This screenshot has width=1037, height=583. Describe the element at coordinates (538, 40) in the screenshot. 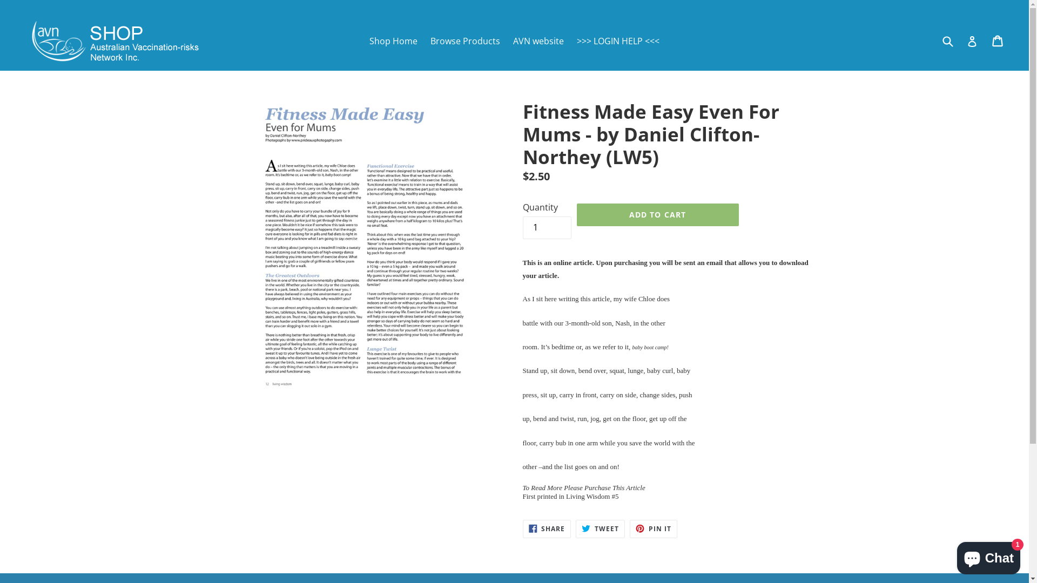

I see `AVN website` at that location.